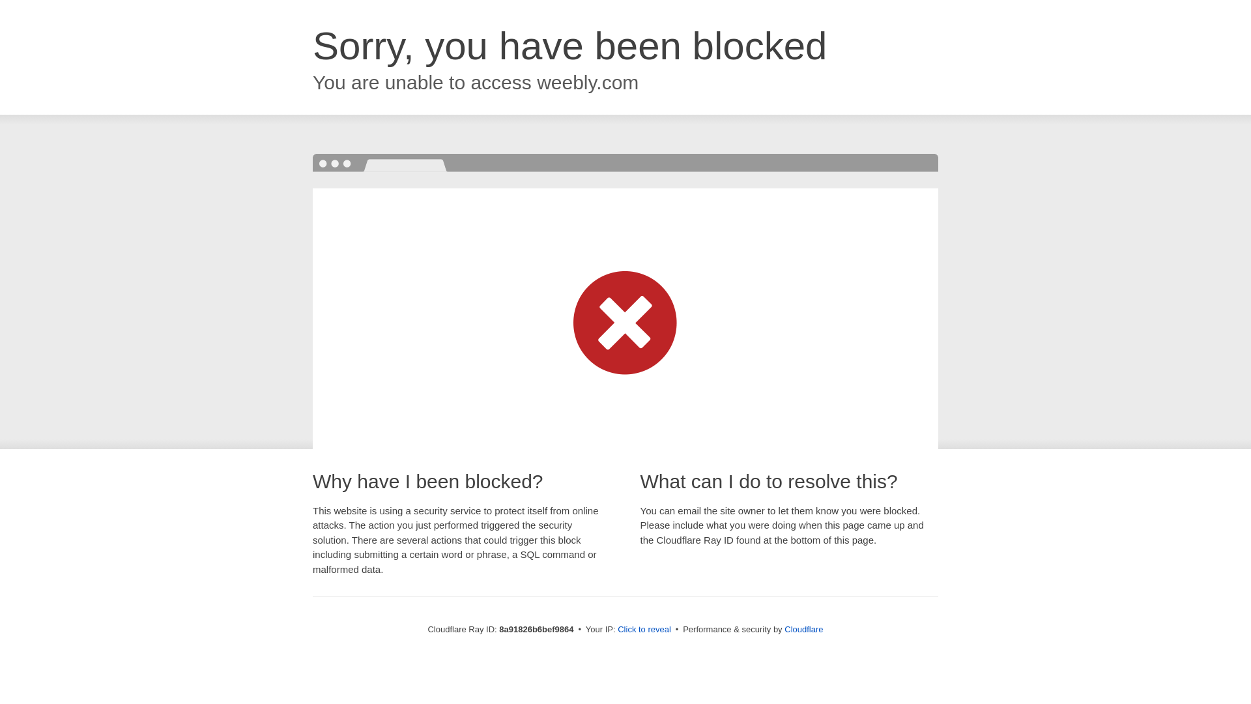 This screenshot has height=704, width=1251. I want to click on Cloudflare, so click(803, 629).